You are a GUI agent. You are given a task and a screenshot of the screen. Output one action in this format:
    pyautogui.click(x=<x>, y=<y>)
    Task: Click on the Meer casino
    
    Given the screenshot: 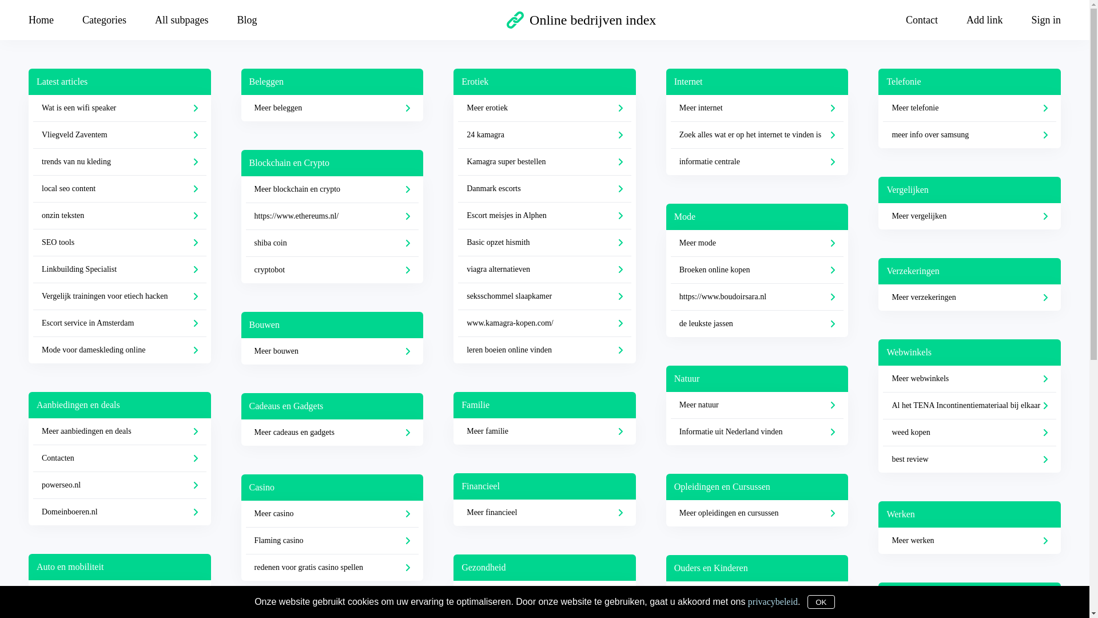 What is the action you would take?
    pyautogui.click(x=333, y=514)
    